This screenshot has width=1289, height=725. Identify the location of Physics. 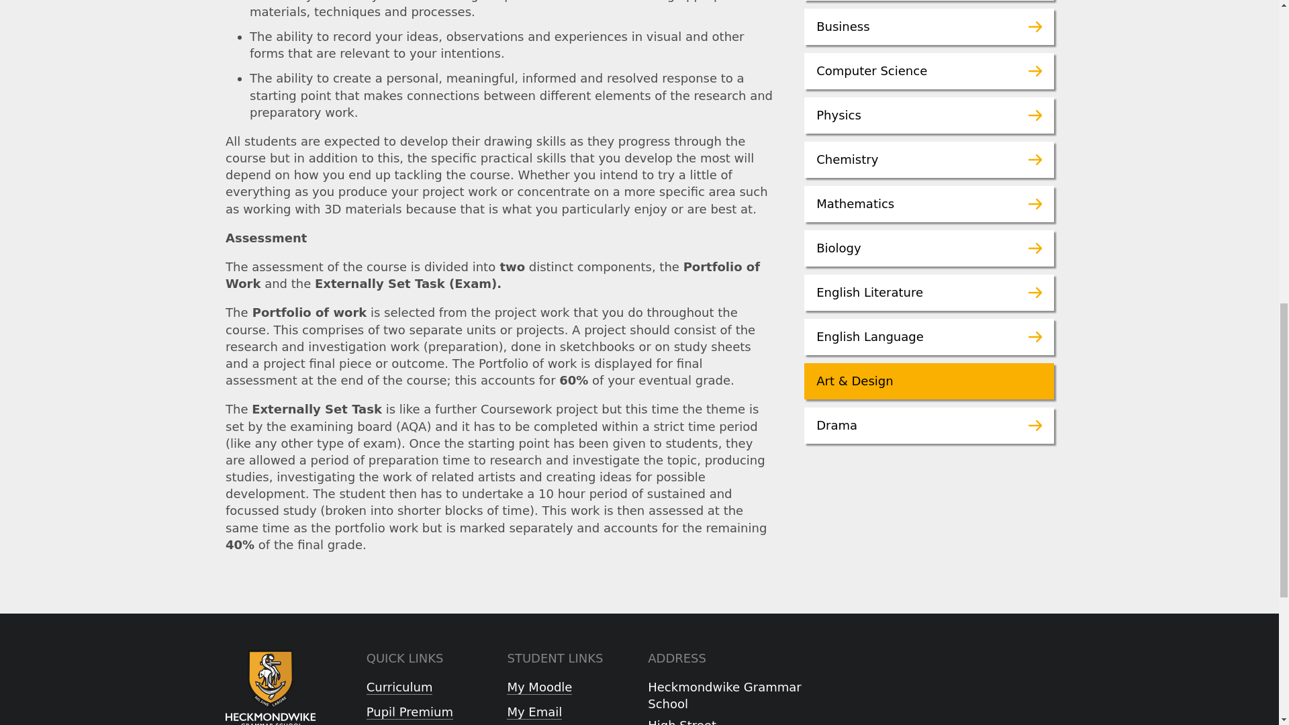
(929, 115).